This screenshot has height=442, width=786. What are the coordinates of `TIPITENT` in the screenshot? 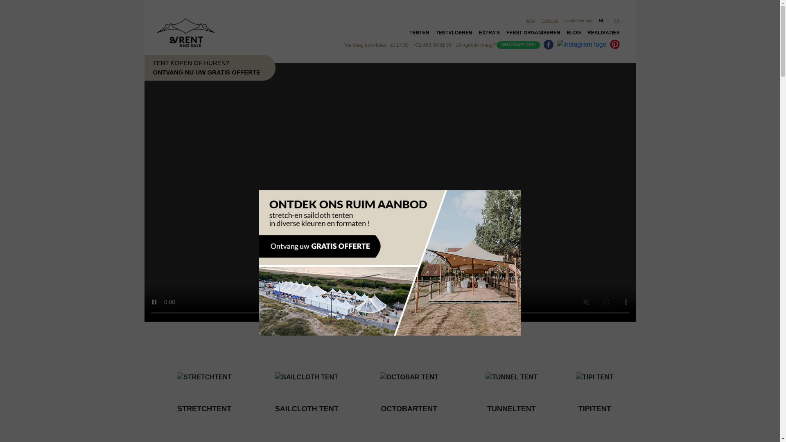 It's located at (595, 385).